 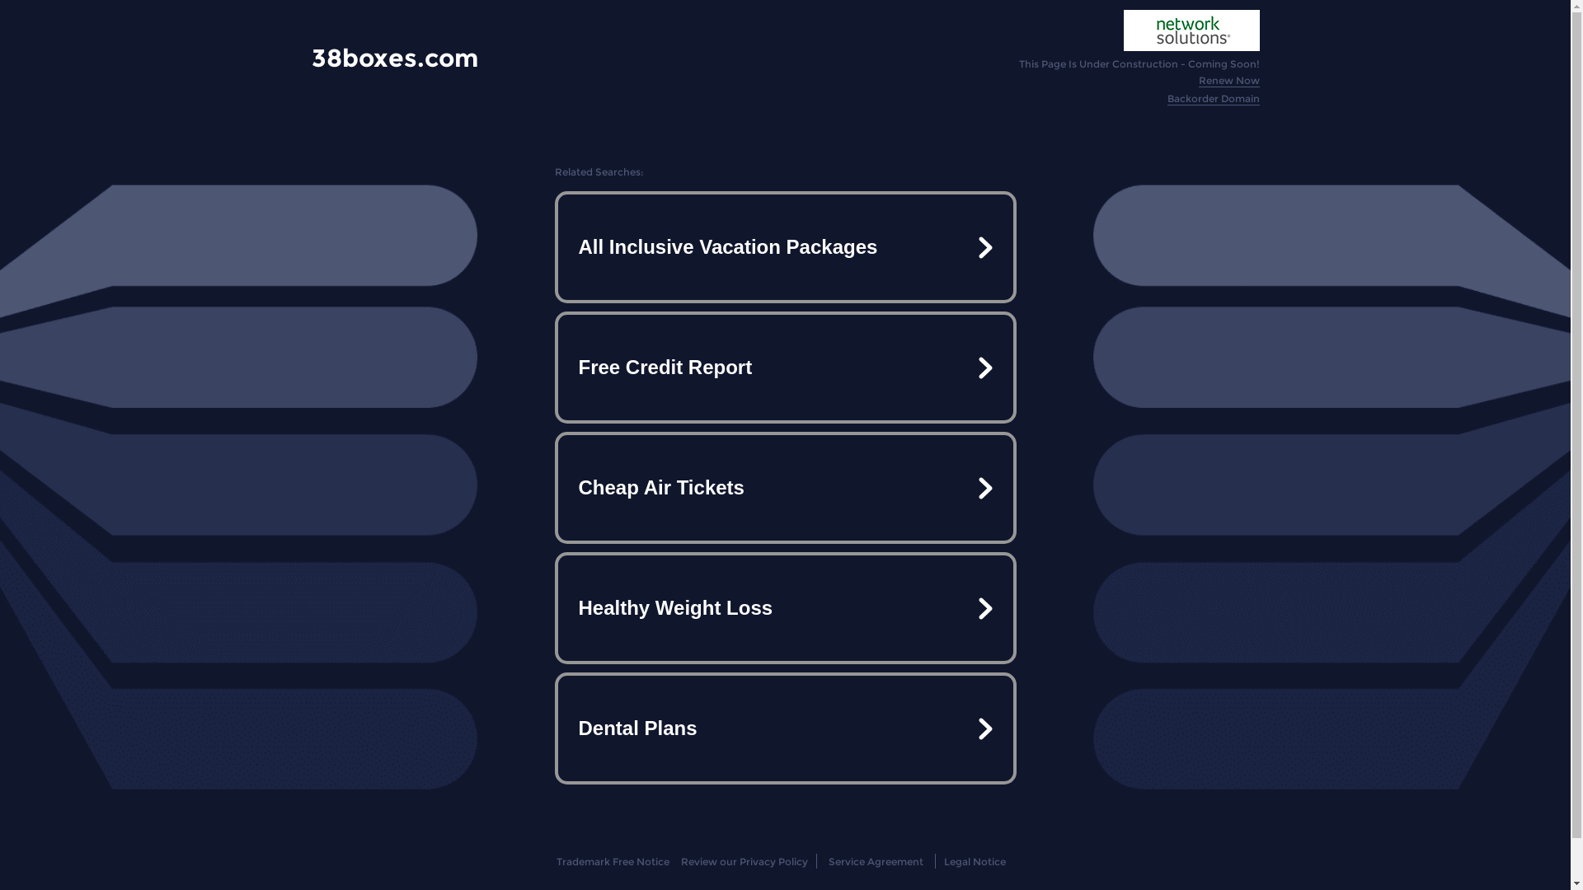 What do you see at coordinates (785, 488) in the screenshot?
I see `Cheap Air Tickets` at bounding box center [785, 488].